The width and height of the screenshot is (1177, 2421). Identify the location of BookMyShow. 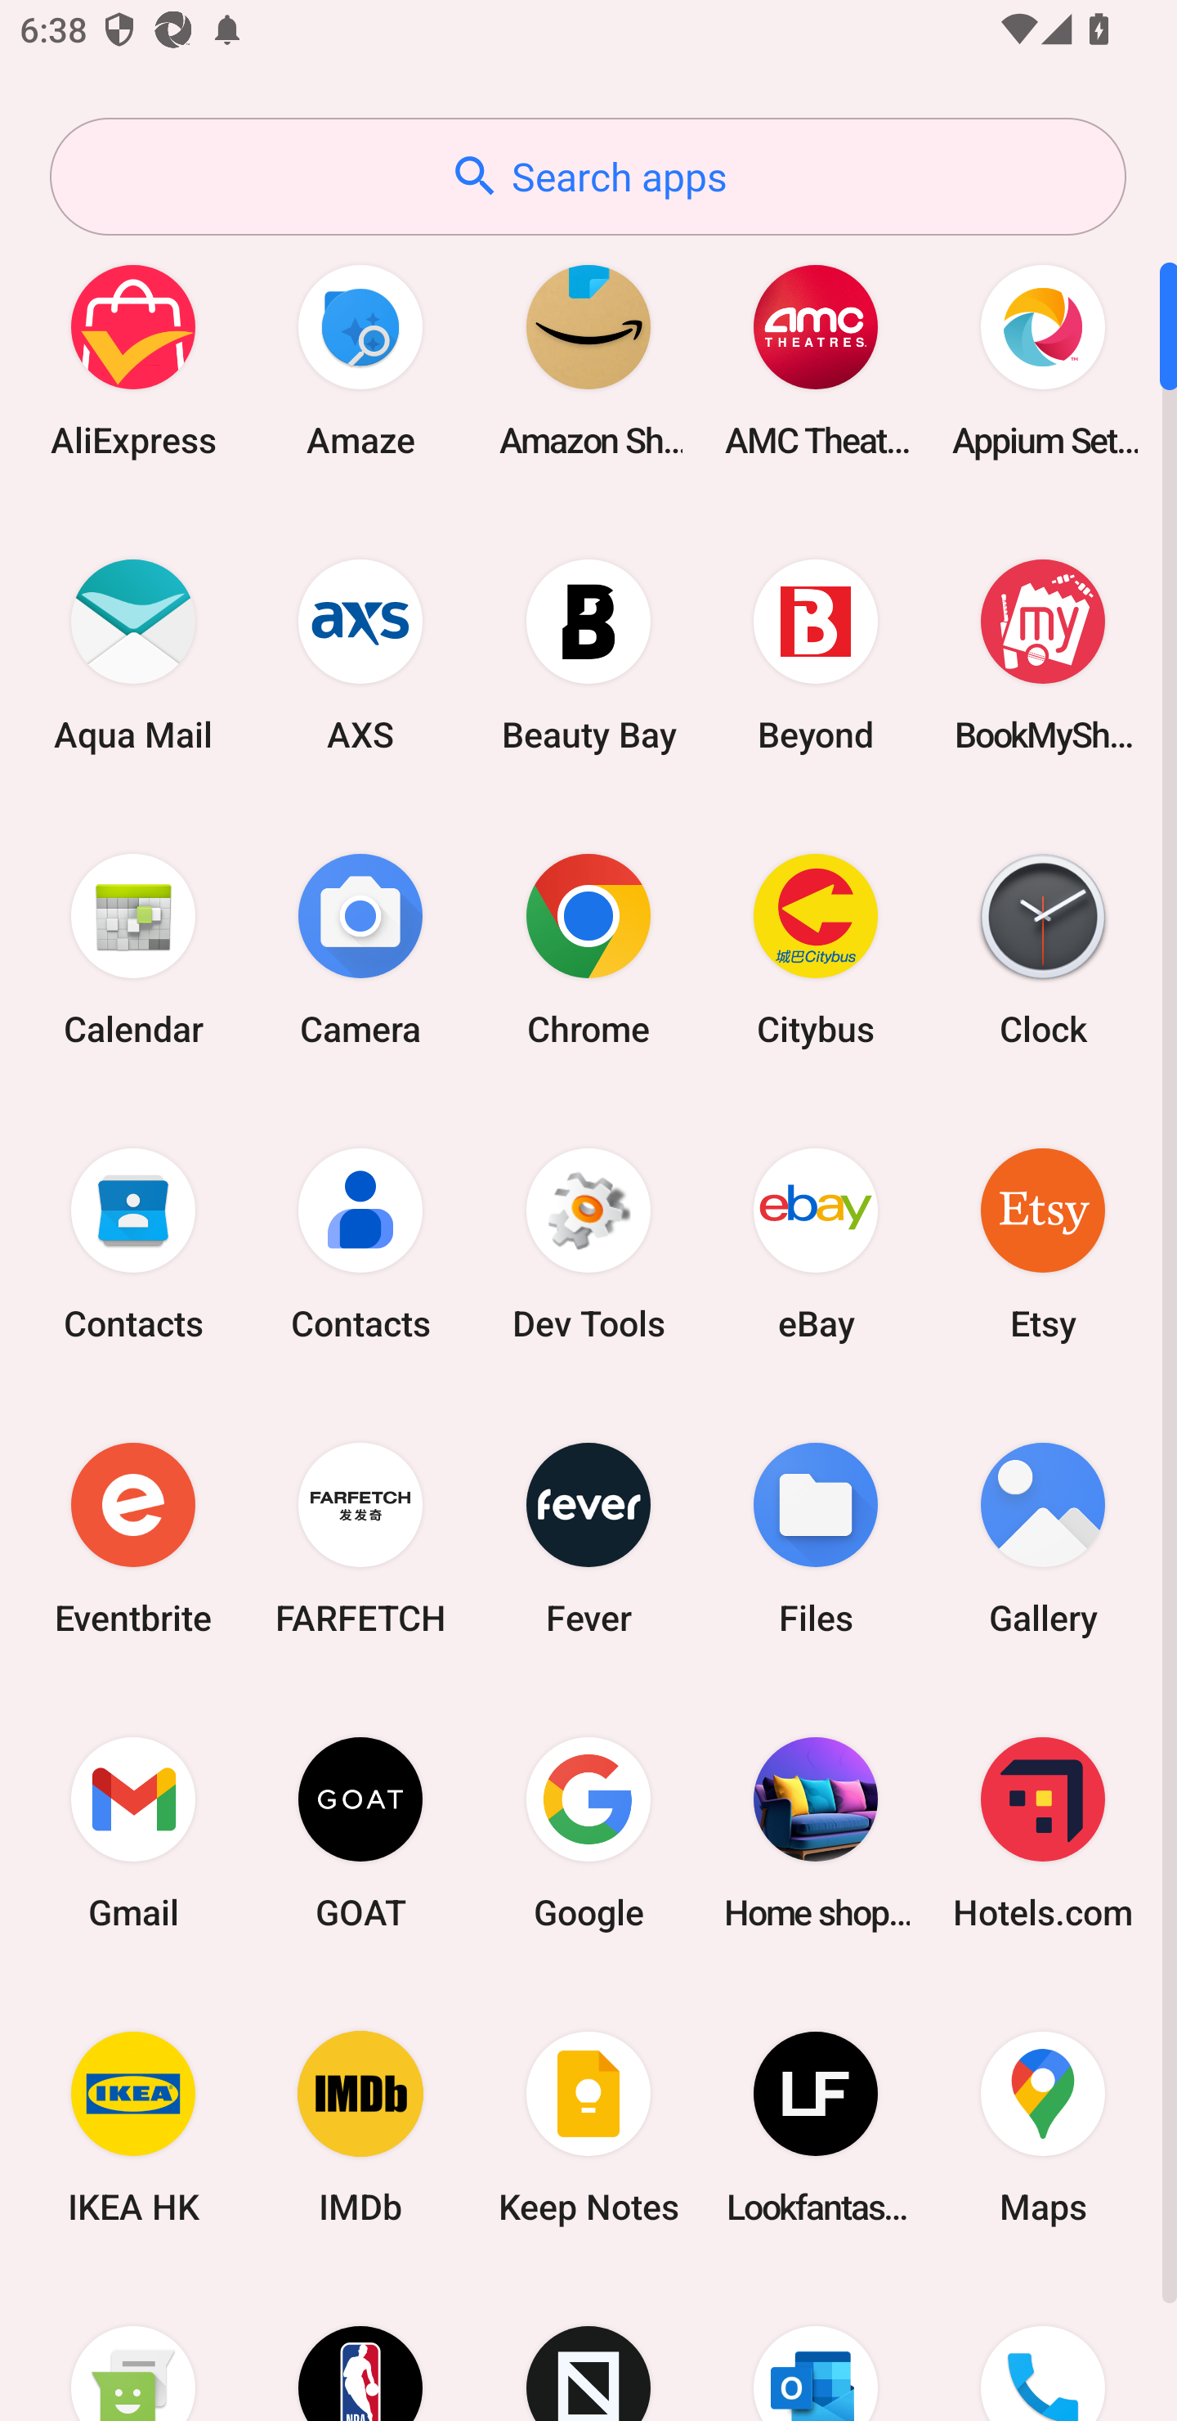
(1043, 654).